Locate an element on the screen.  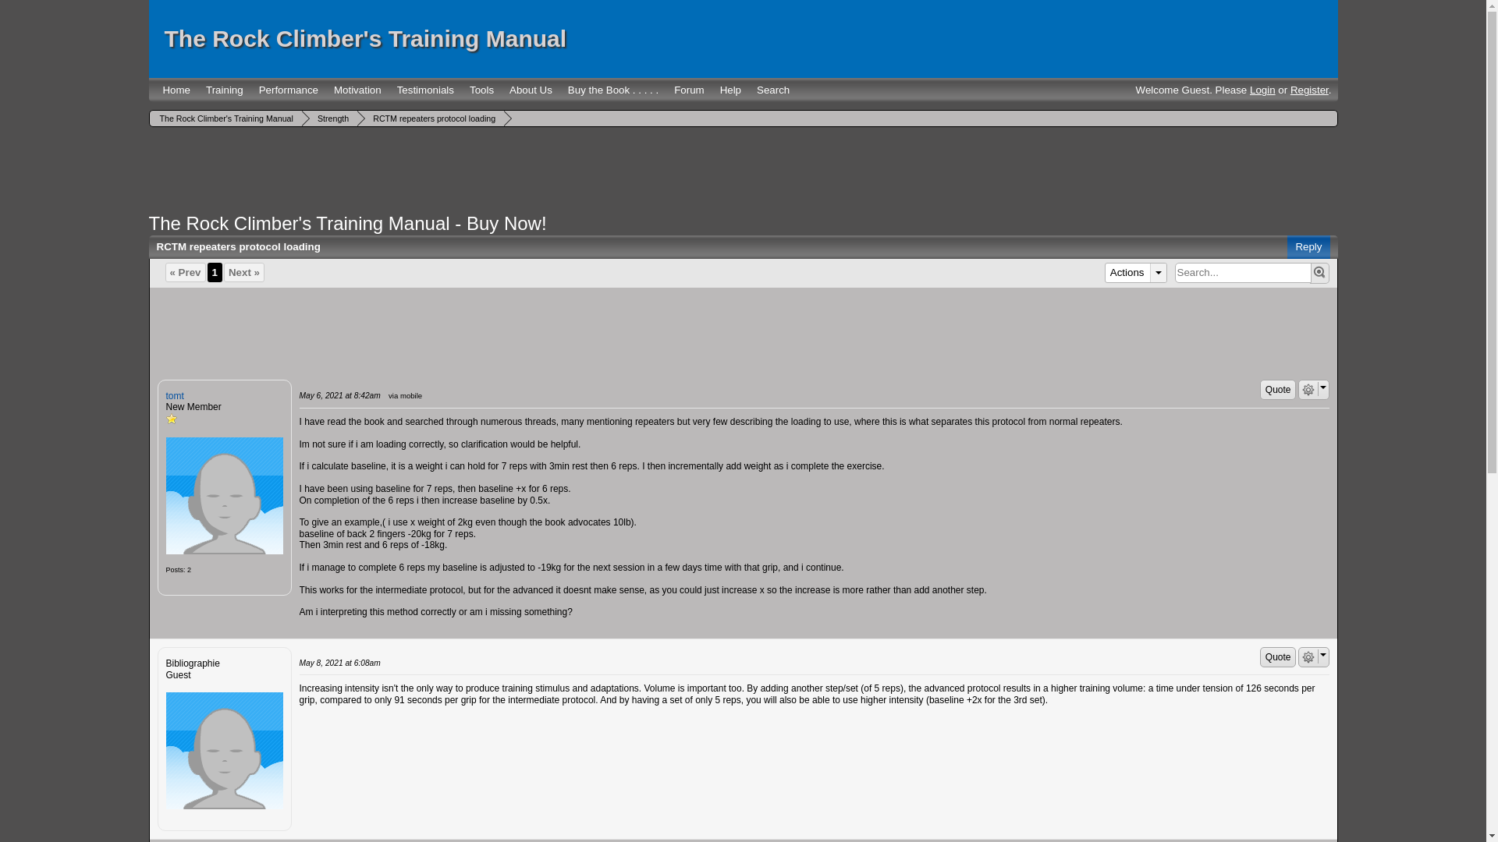
Help is located at coordinates (730, 90).